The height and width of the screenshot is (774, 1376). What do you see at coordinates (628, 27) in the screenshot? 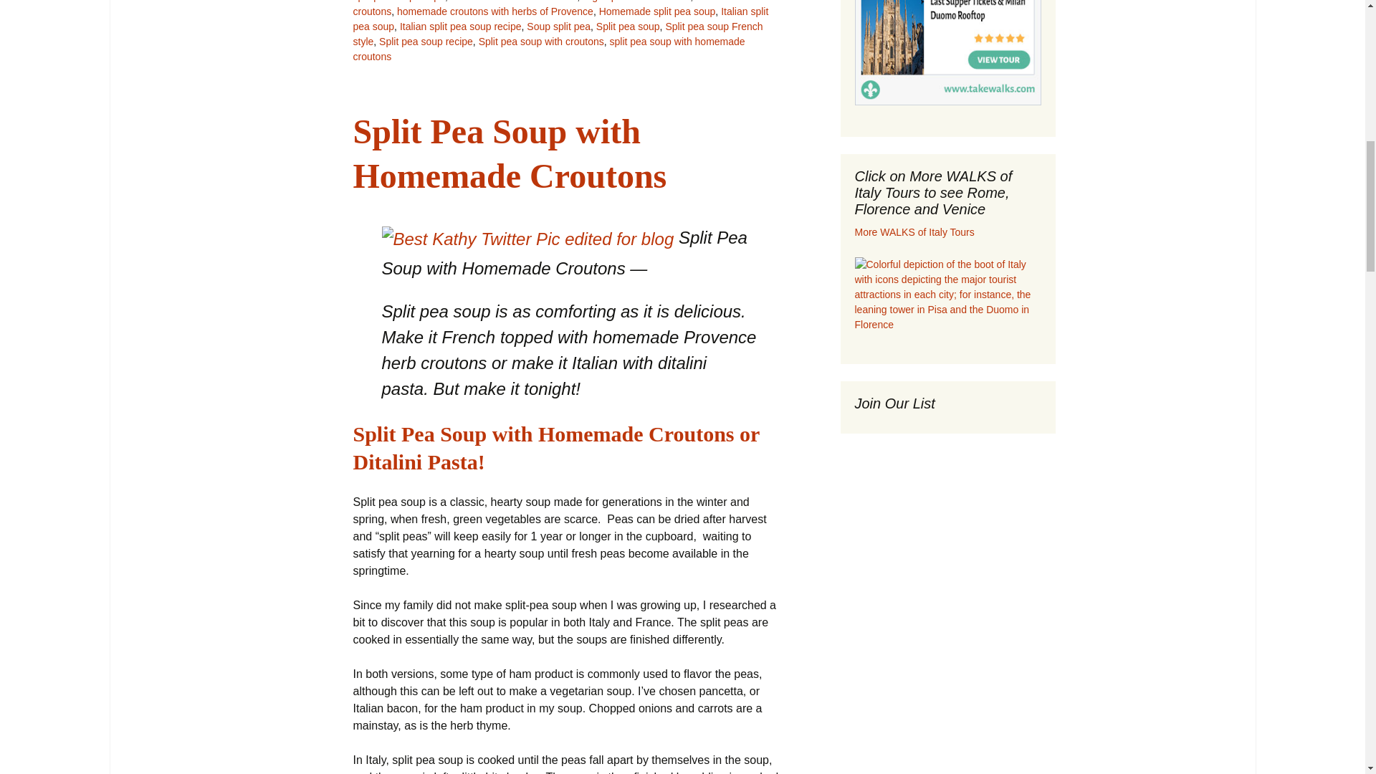
I see `Split pea soup` at bounding box center [628, 27].